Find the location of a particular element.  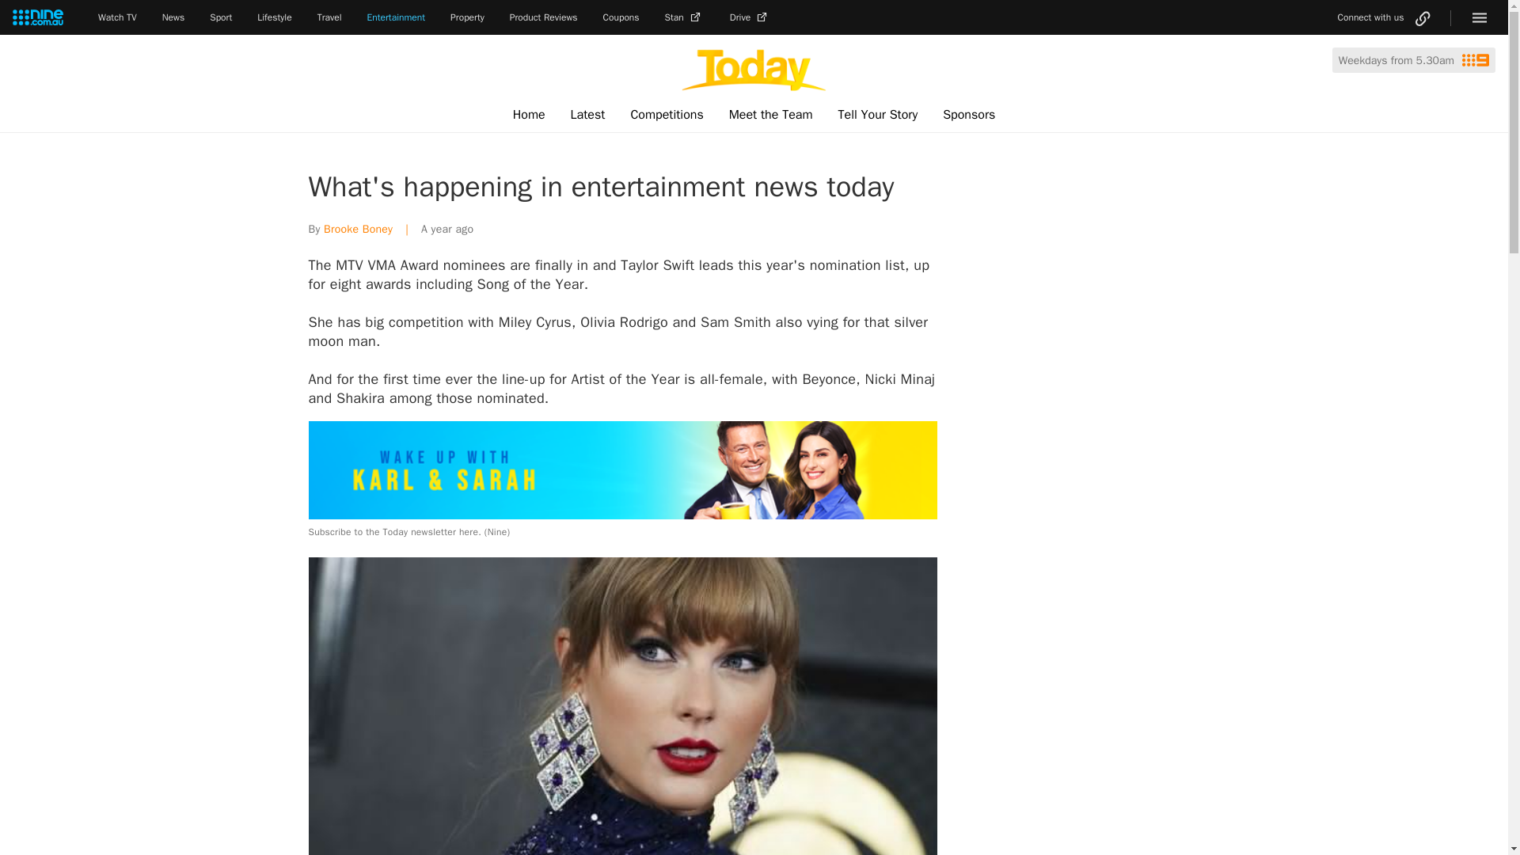

Product Reviews is located at coordinates (543, 17).